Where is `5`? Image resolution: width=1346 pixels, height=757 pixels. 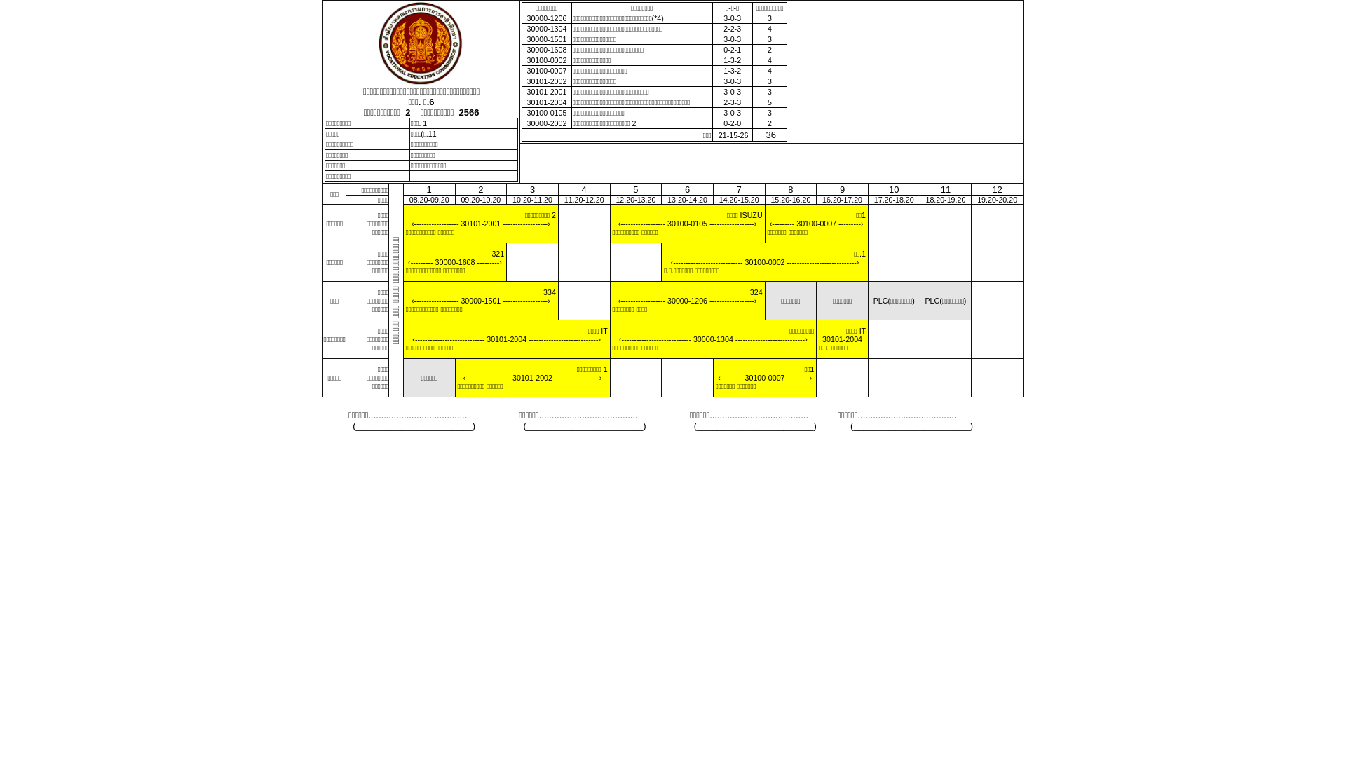
5 is located at coordinates (770, 102).